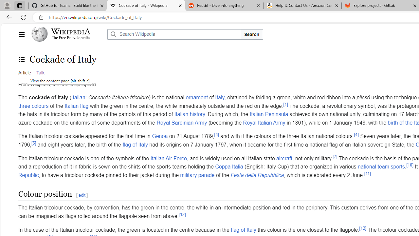 The height and width of the screenshot is (236, 419). What do you see at coordinates (40, 72) in the screenshot?
I see `Talk` at bounding box center [40, 72].